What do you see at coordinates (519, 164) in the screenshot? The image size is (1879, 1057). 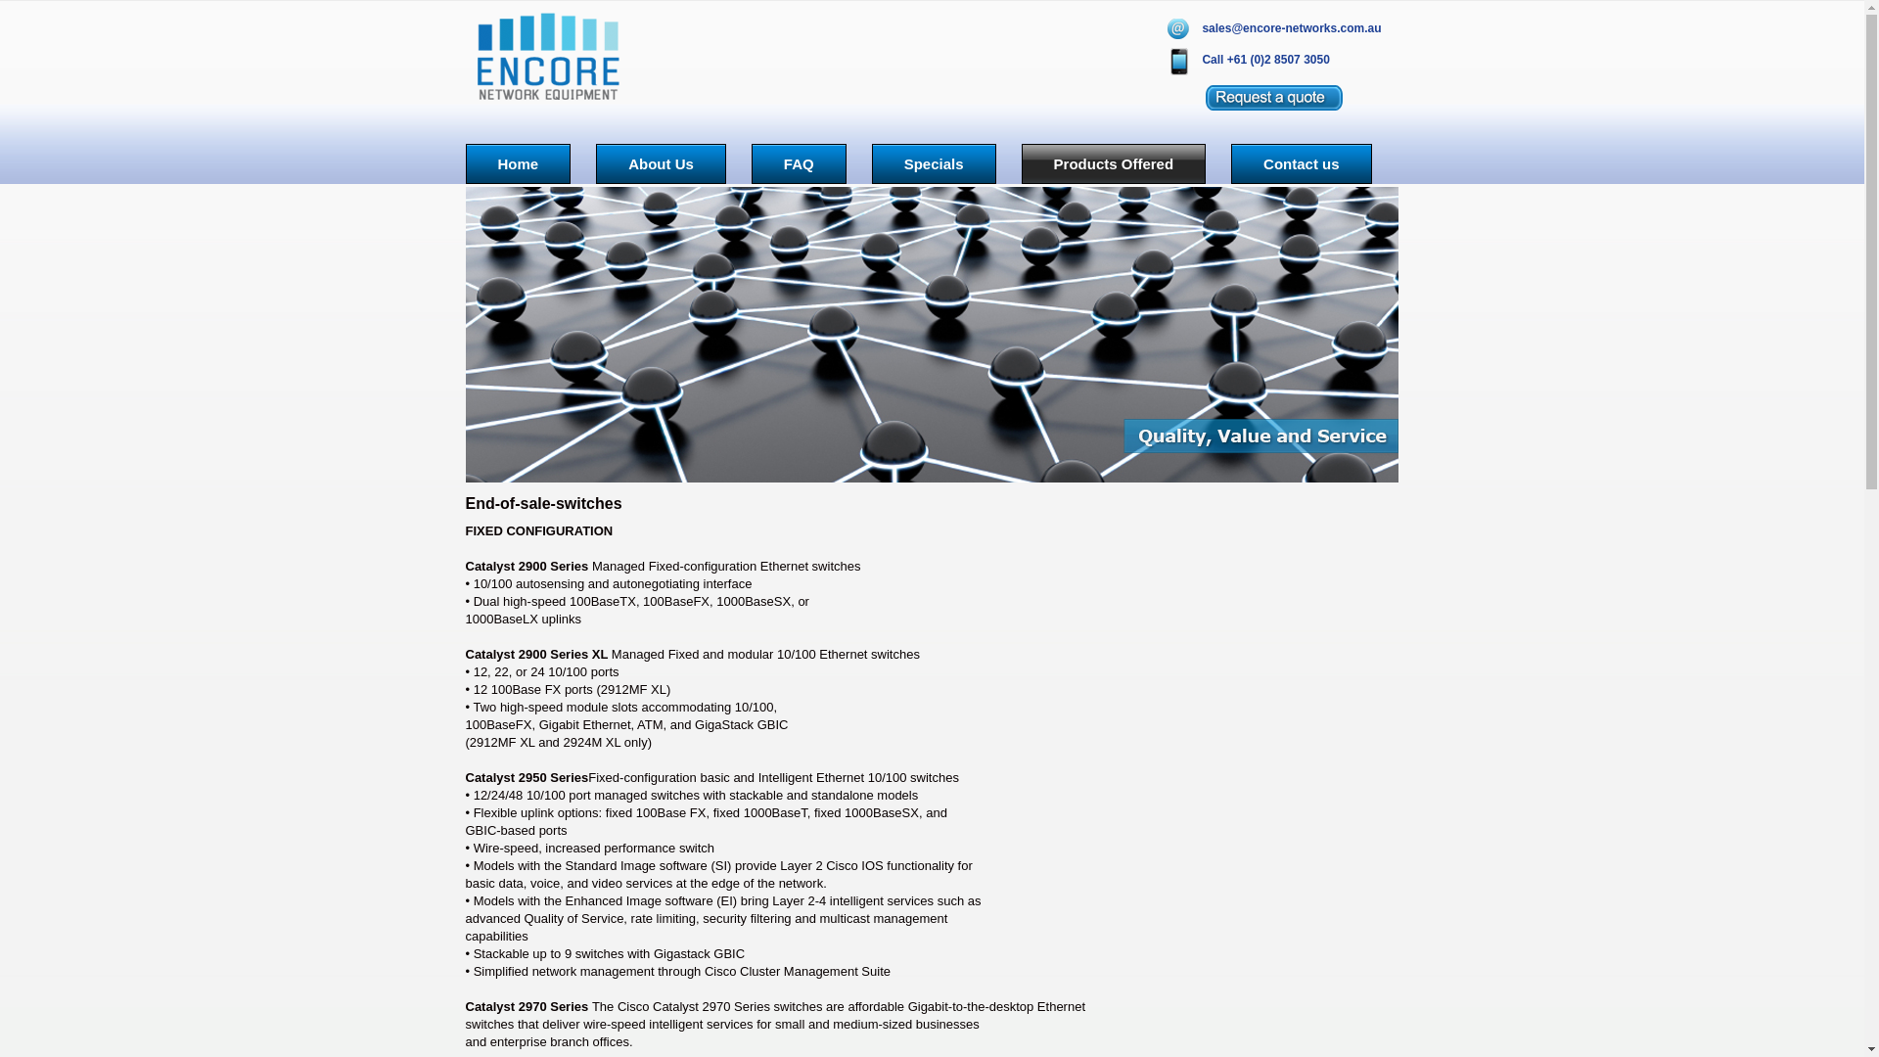 I see `Home` at bounding box center [519, 164].